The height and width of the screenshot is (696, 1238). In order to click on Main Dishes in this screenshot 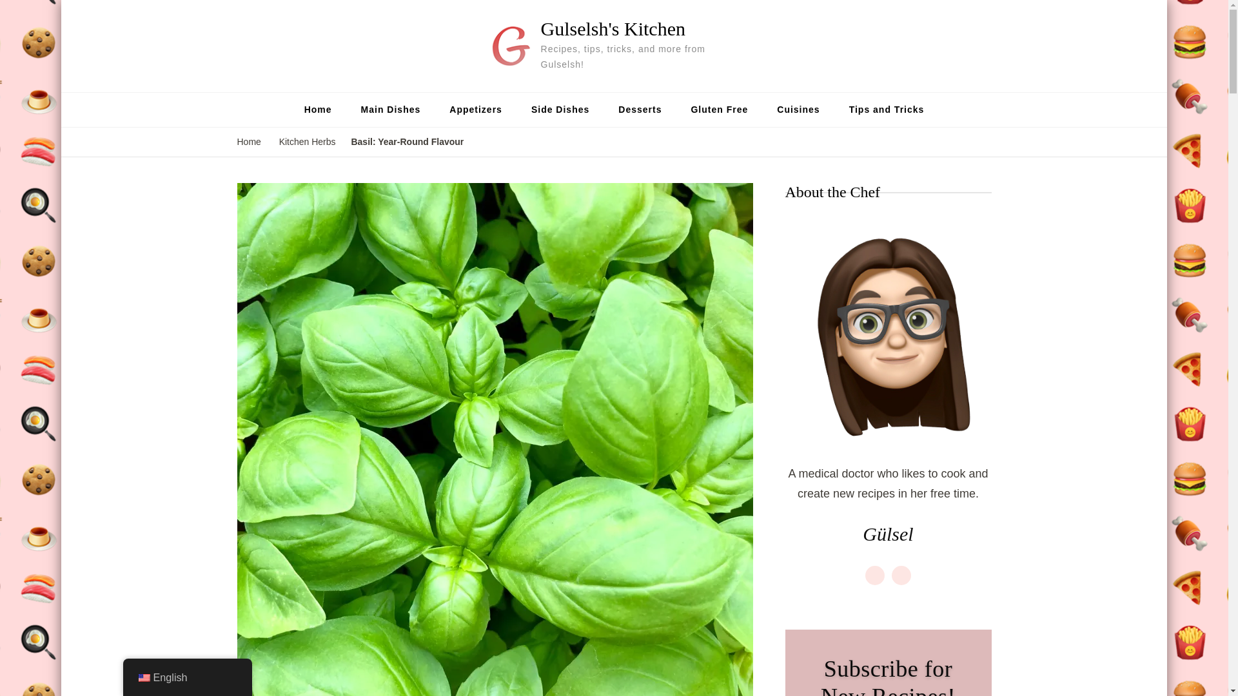, I will do `click(391, 110)`.